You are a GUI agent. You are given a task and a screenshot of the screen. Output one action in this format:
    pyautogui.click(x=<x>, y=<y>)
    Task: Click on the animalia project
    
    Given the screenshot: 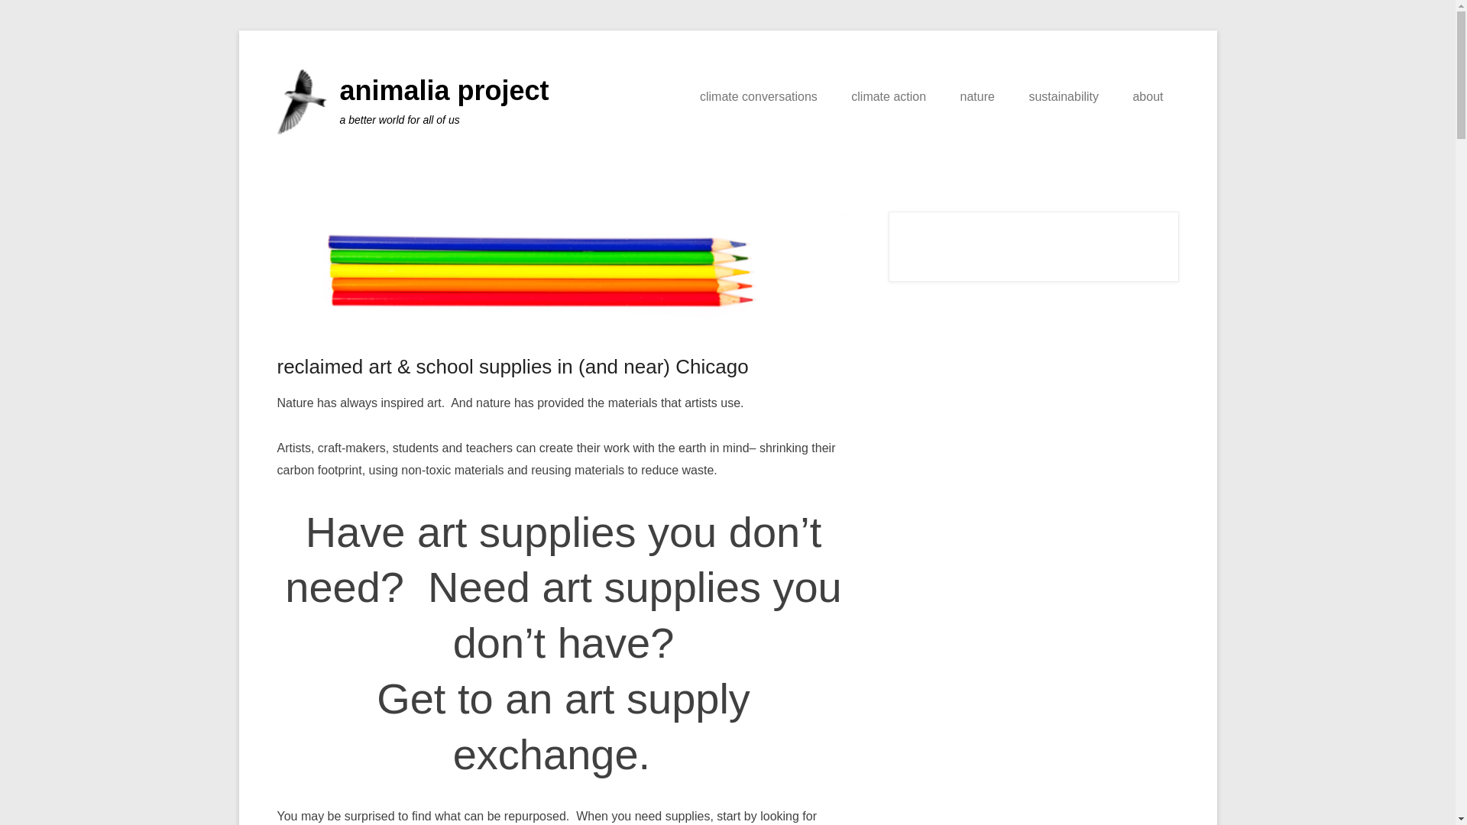 What is the action you would take?
    pyautogui.click(x=443, y=90)
    